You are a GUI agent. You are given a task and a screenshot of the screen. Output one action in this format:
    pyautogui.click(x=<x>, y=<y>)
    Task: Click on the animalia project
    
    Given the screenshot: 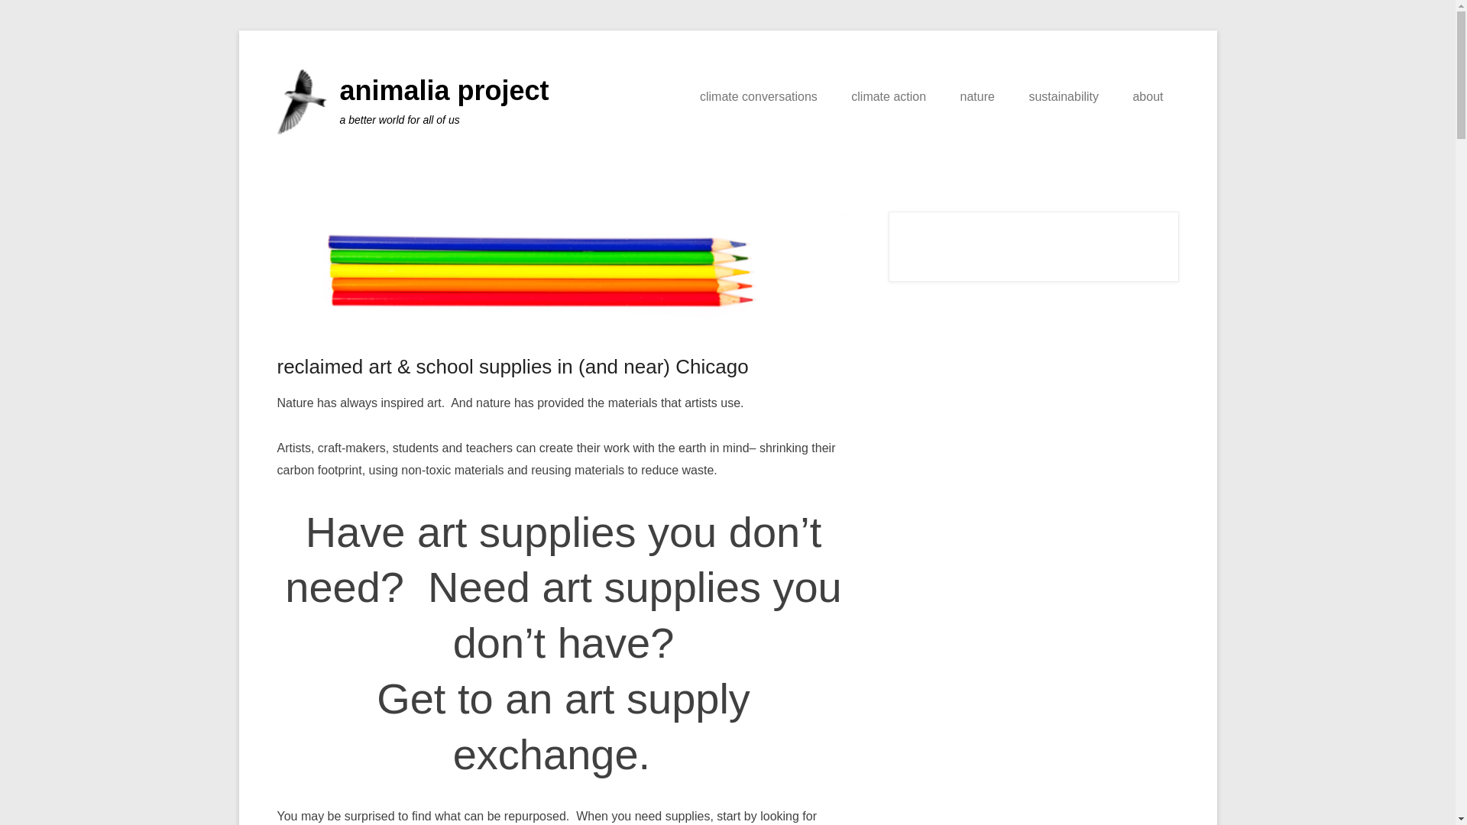 What is the action you would take?
    pyautogui.click(x=443, y=90)
    